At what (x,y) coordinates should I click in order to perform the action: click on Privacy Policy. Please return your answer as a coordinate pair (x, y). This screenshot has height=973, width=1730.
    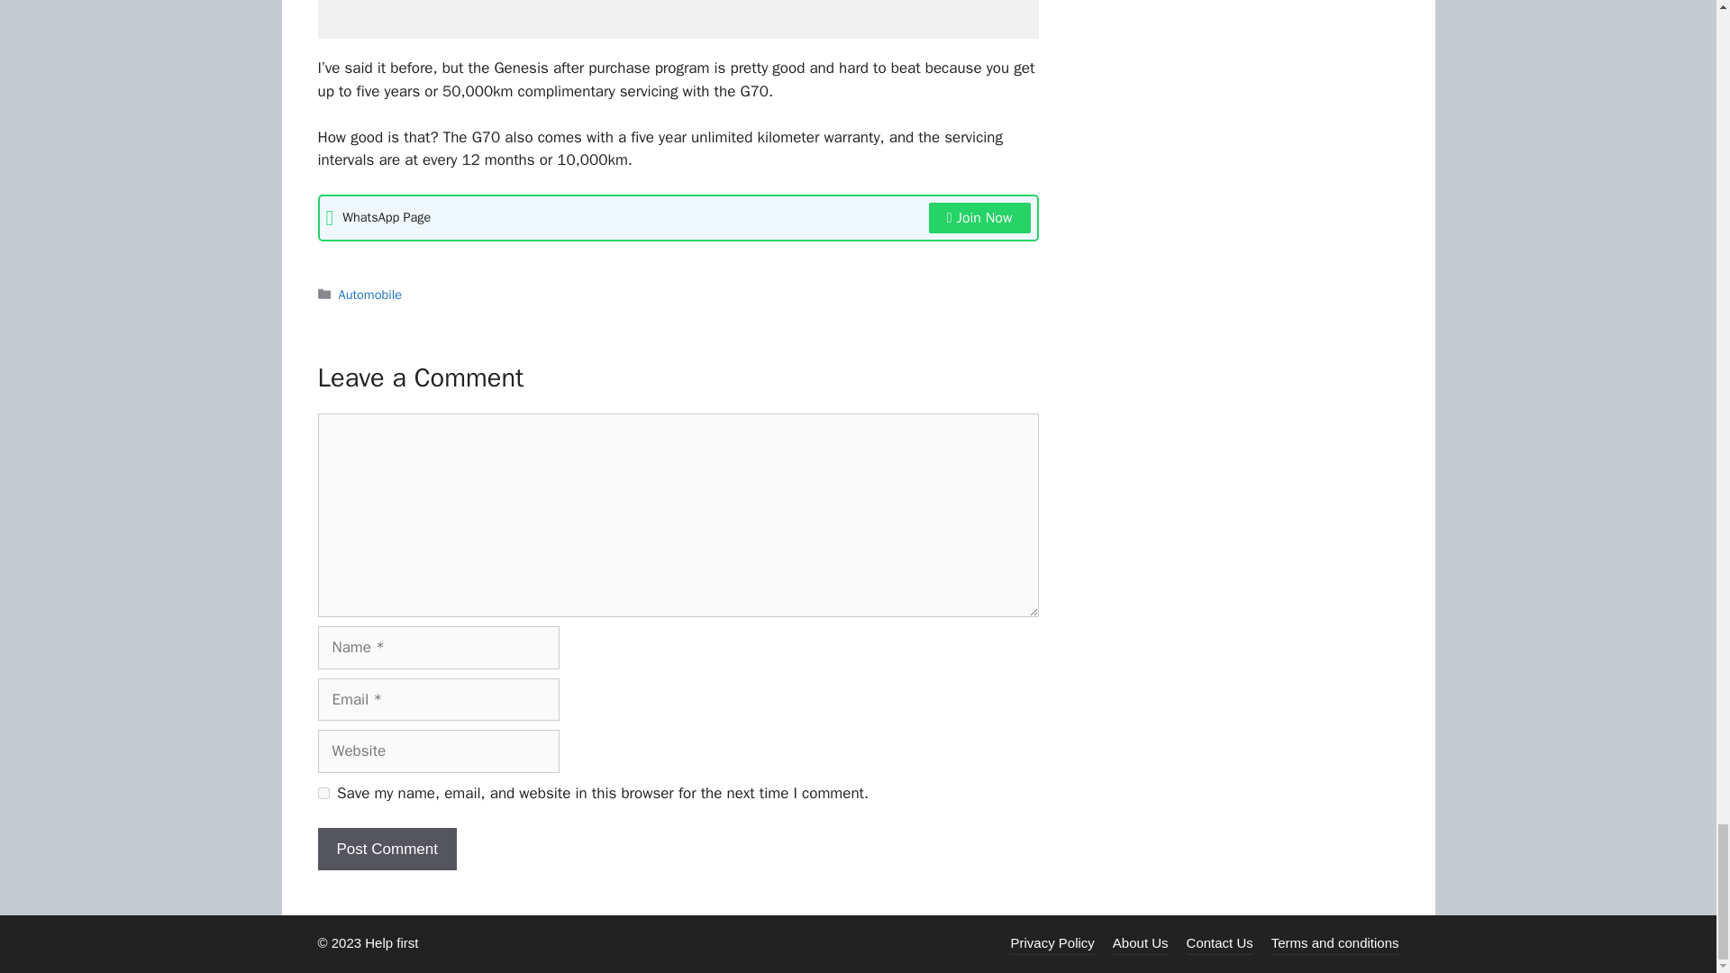
    Looking at the image, I should click on (1052, 942).